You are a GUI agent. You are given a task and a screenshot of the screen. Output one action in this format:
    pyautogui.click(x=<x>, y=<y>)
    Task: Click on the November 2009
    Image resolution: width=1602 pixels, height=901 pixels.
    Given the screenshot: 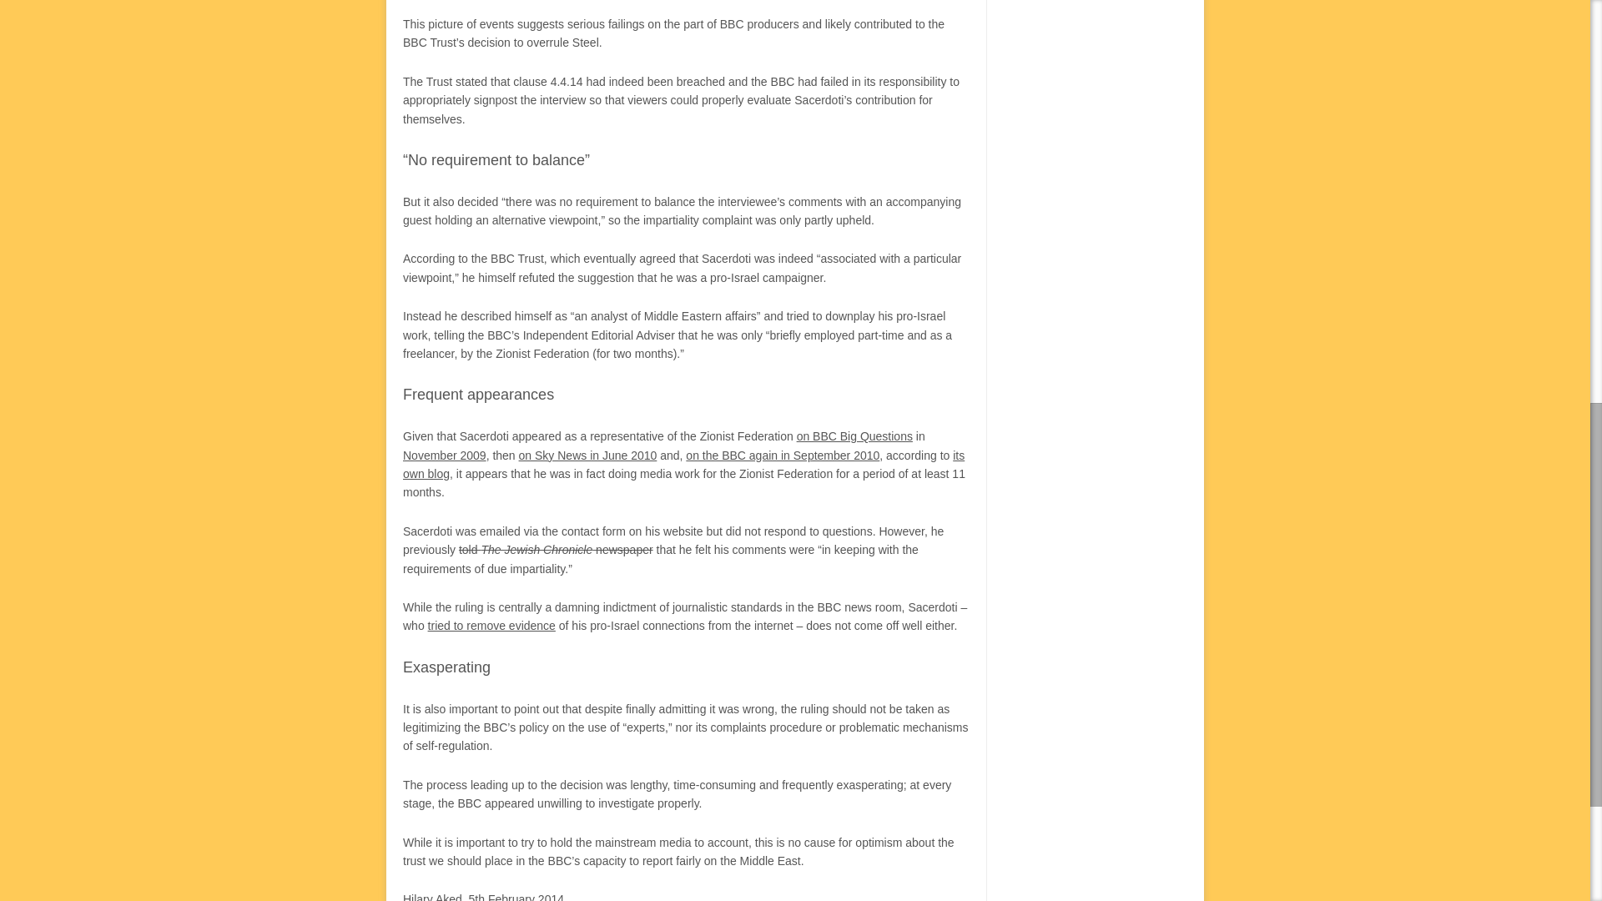 What is the action you would take?
    pyautogui.click(x=445, y=456)
    